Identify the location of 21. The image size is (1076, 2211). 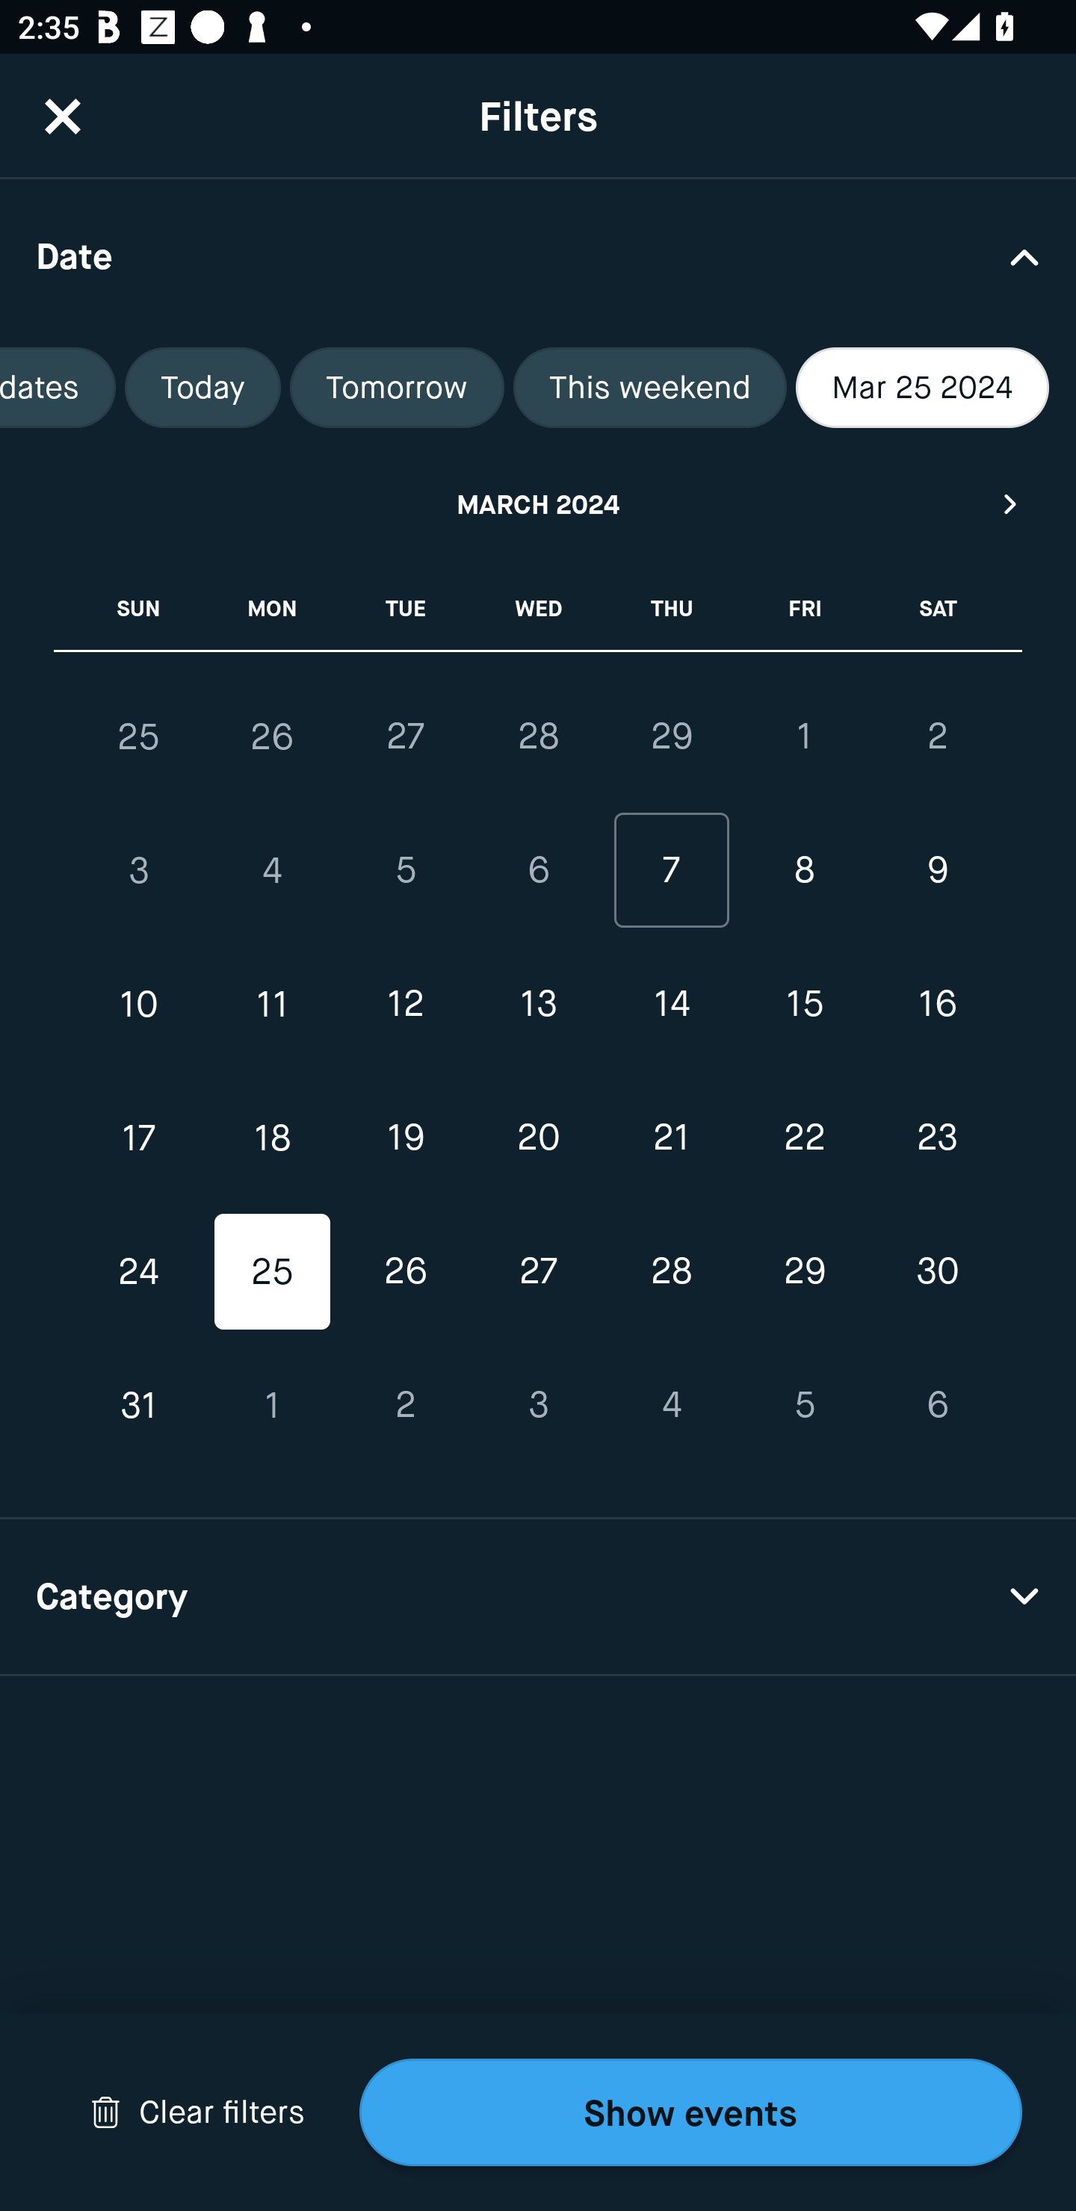
(671, 1137).